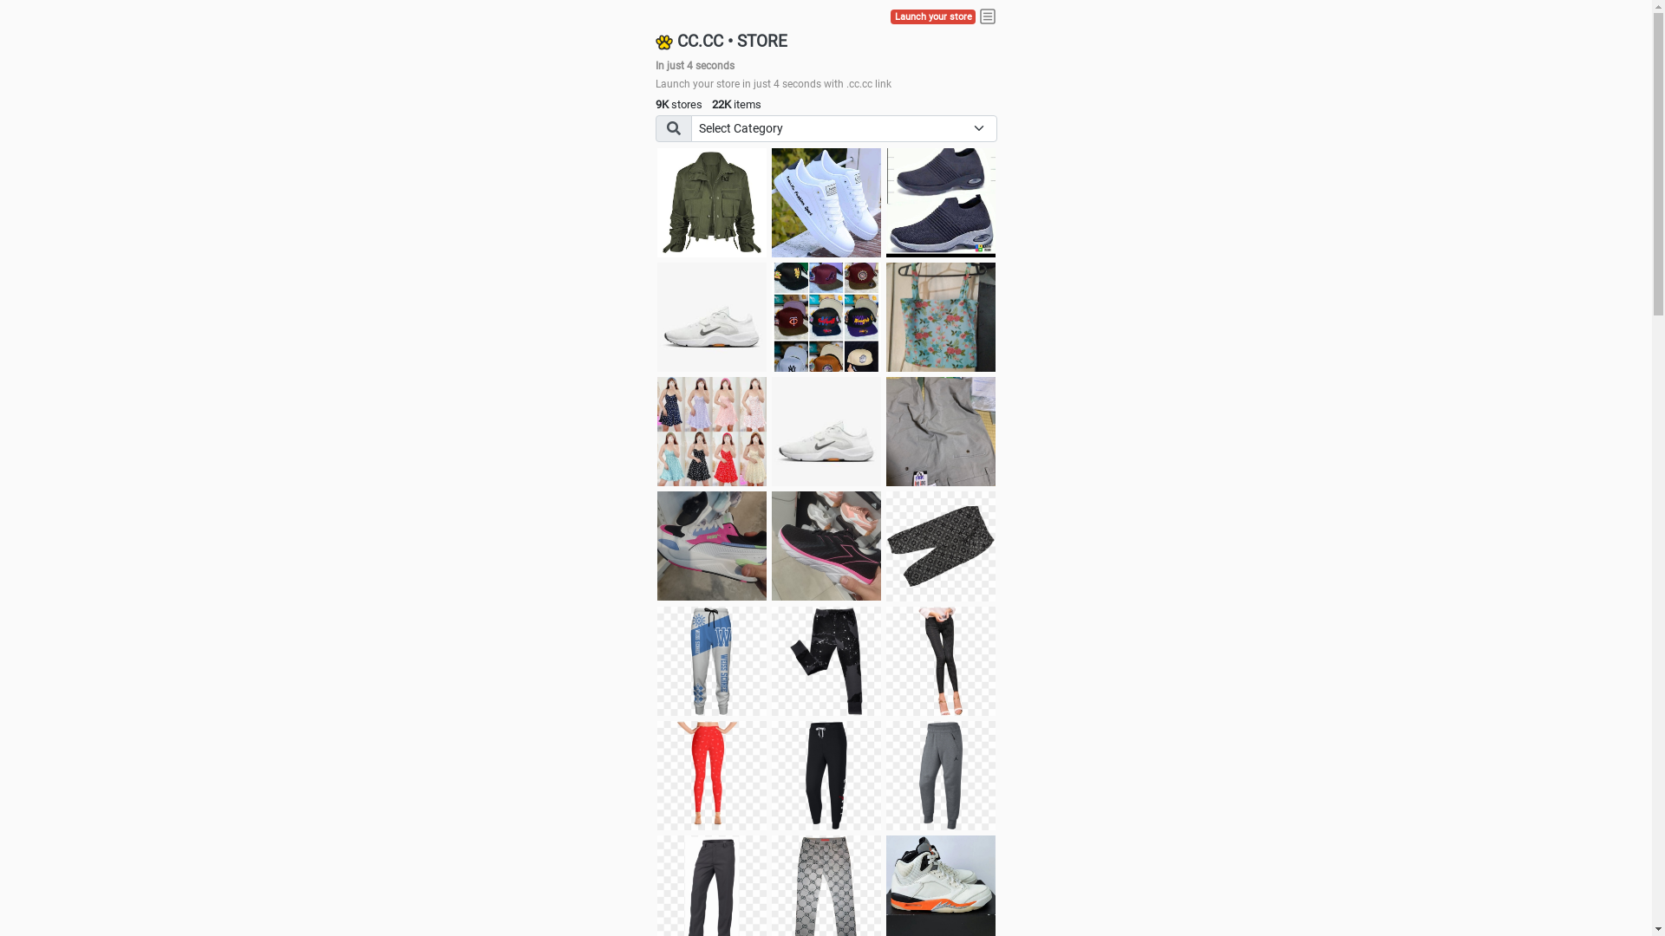 The height and width of the screenshot is (936, 1665). What do you see at coordinates (712, 546) in the screenshot?
I see `Zapatillas pumas` at bounding box center [712, 546].